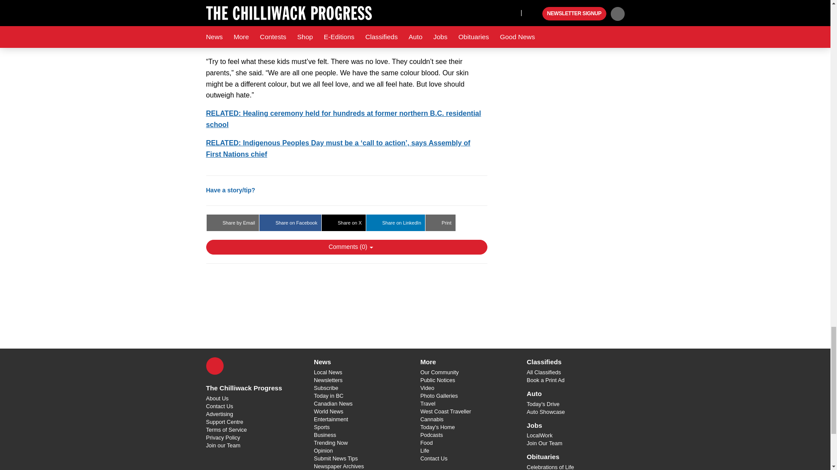 The width and height of the screenshot is (837, 470). I want to click on related story, so click(337, 148).